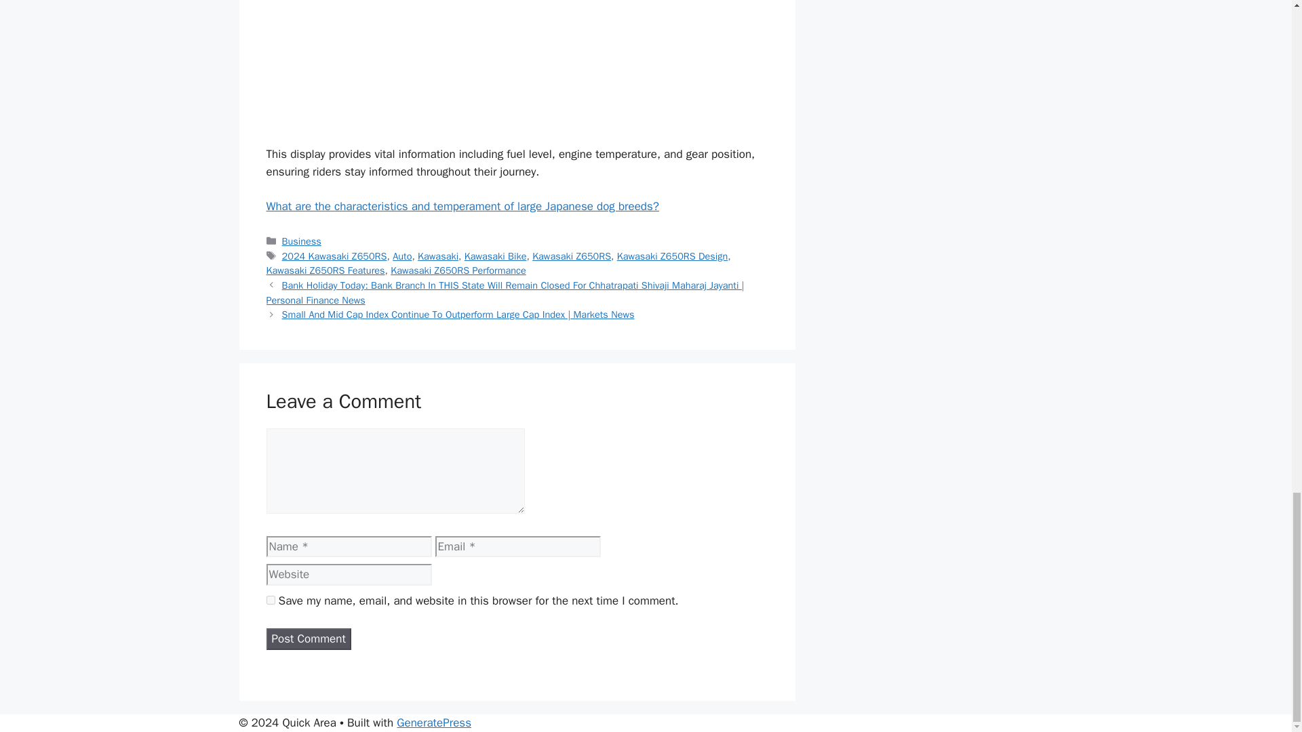 The width and height of the screenshot is (1302, 732). I want to click on Business, so click(302, 241).